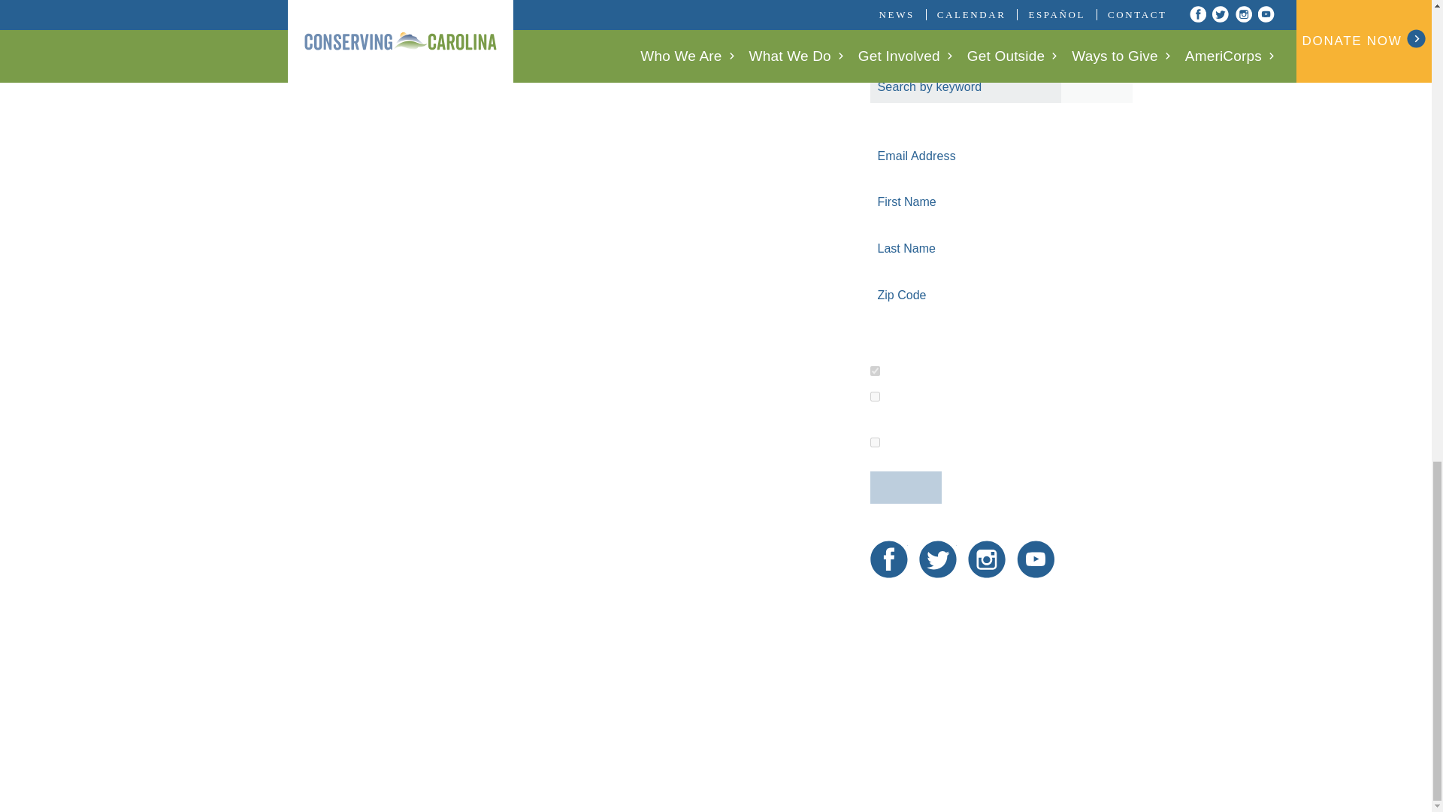 The width and height of the screenshot is (1443, 812). What do you see at coordinates (906, 487) in the screenshot?
I see `SUBSCRIBE` at bounding box center [906, 487].